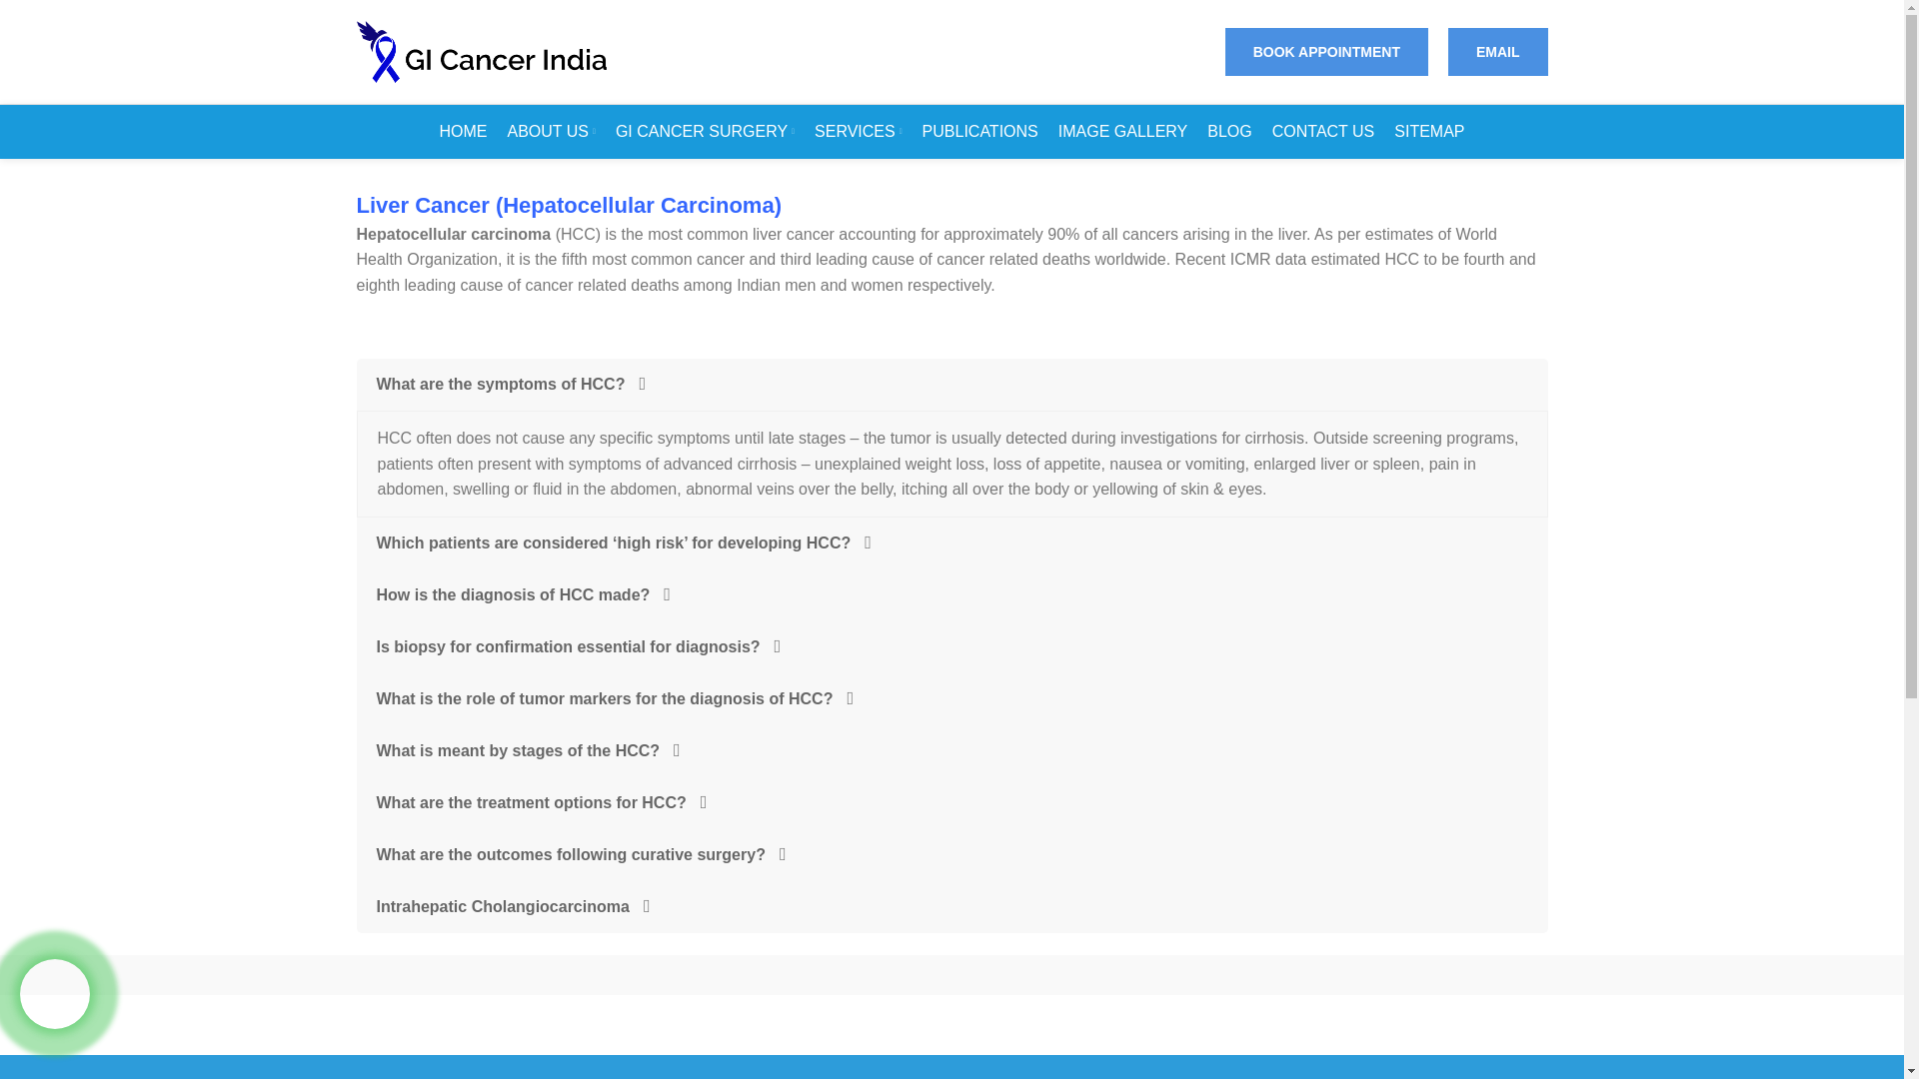  Describe the element at coordinates (1323, 132) in the screenshot. I see `CONTACT US` at that location.